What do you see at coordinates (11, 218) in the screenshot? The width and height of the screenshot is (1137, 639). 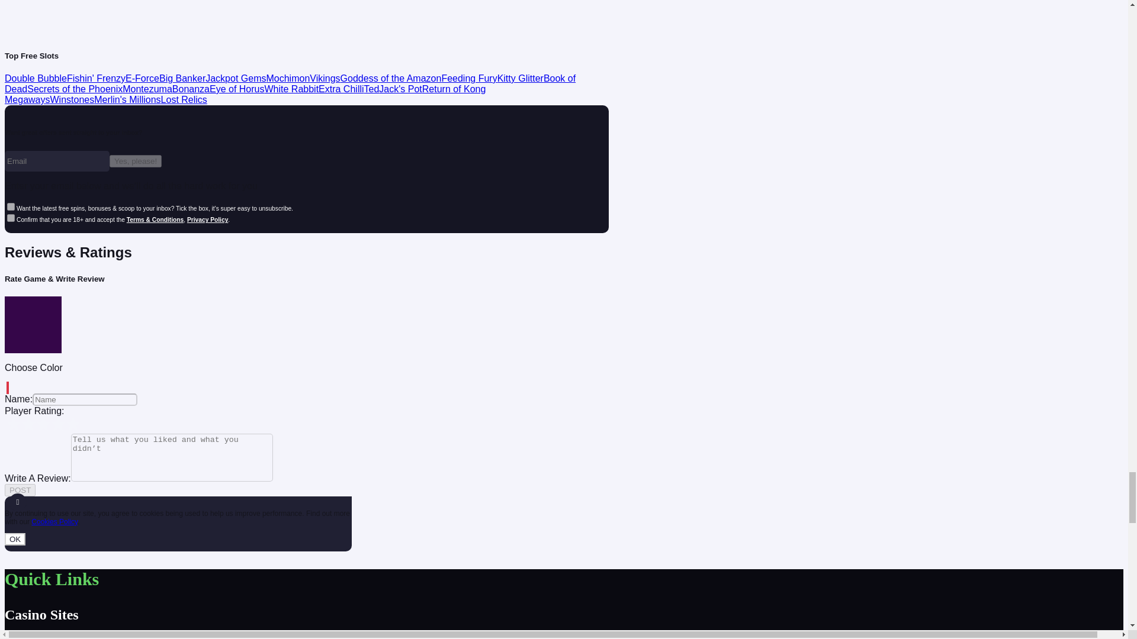 I see `on` at bounding box center [11, 218].